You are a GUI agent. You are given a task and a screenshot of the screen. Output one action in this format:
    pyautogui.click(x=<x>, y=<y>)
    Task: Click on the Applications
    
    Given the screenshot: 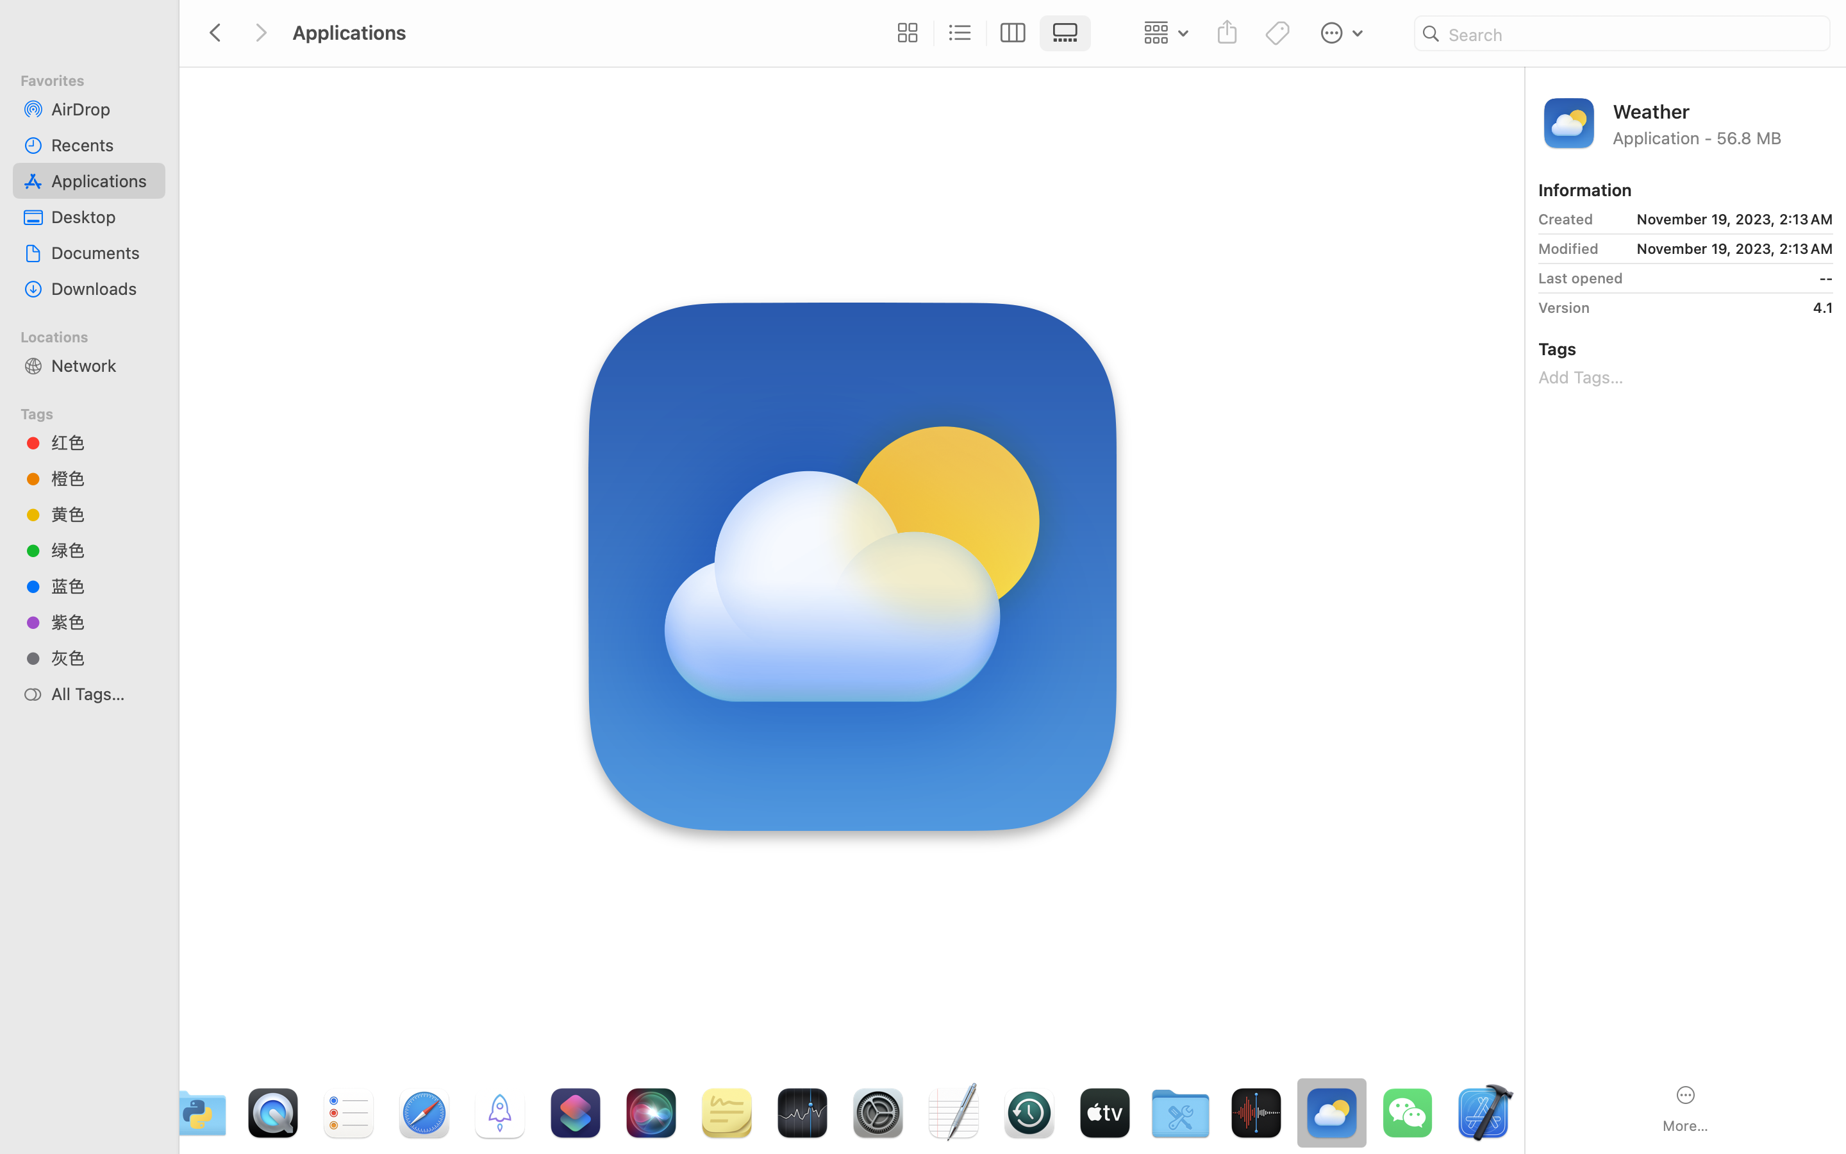 What is the action you would take?
    pyautogui.click(x=582, y=1100)
    